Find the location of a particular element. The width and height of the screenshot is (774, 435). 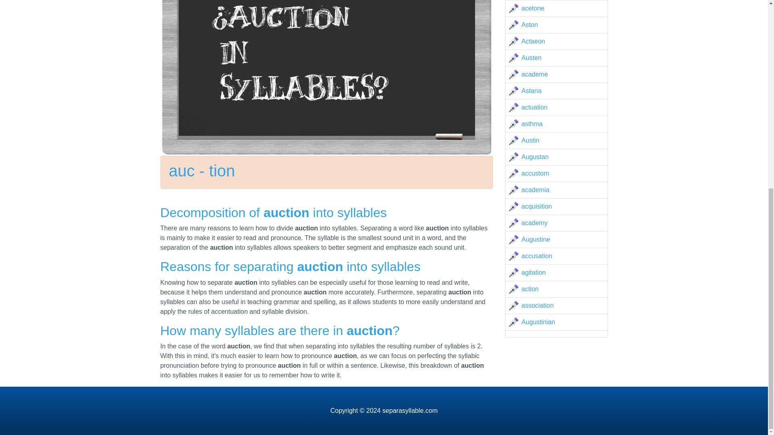

Austen is located at coordinates (532, 58).